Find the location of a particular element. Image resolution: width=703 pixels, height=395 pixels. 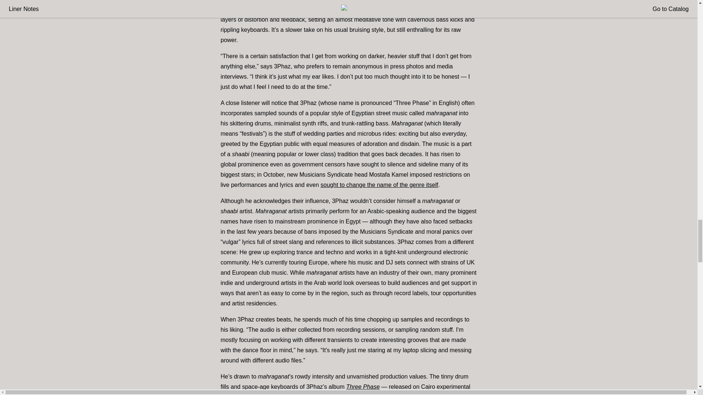

Three Phase is located at coordinates (363, 386).